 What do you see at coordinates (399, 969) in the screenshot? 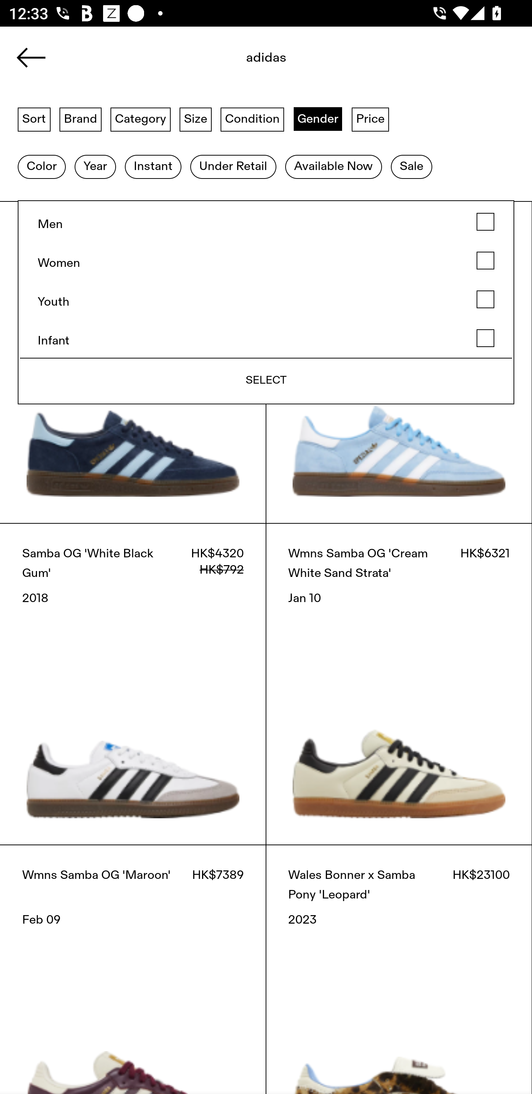
I see `Wales Bonner x Samba Pony 'Leopard' HK$23100 2023` at bounding box center [399, 969].